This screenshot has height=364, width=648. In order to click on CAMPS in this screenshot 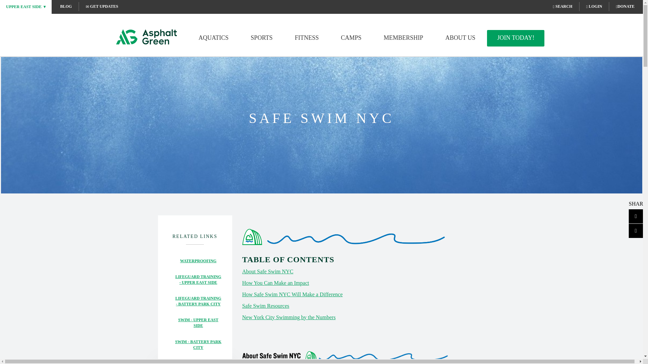, I will do `click(351, 38)`.